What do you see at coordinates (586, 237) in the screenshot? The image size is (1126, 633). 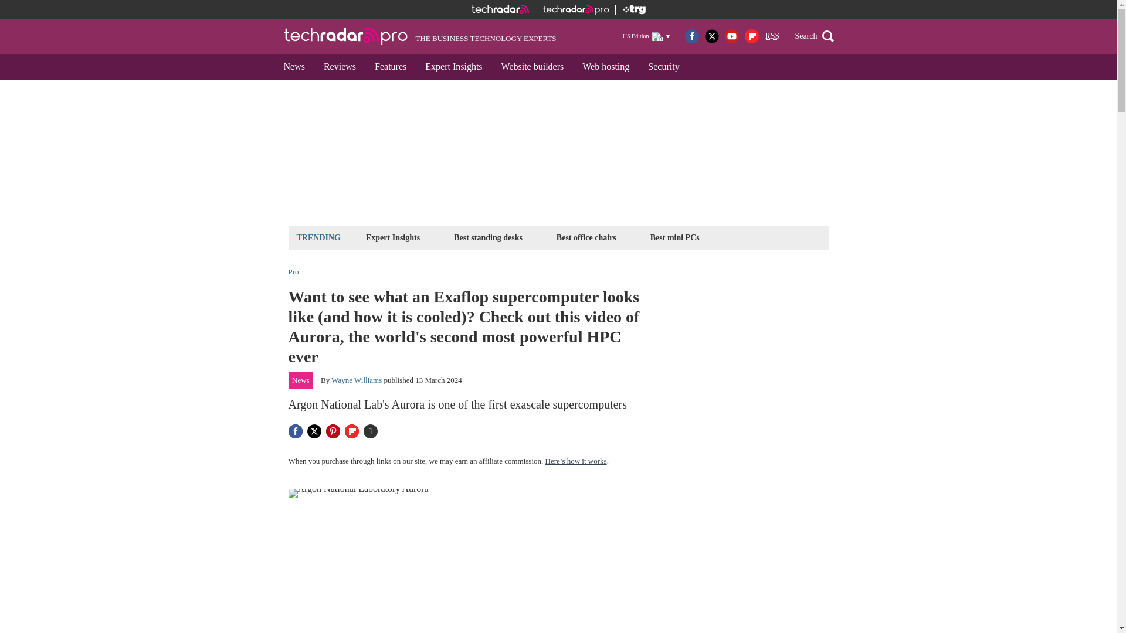 I see `Best office chairs` at bounding box center [586, 237].